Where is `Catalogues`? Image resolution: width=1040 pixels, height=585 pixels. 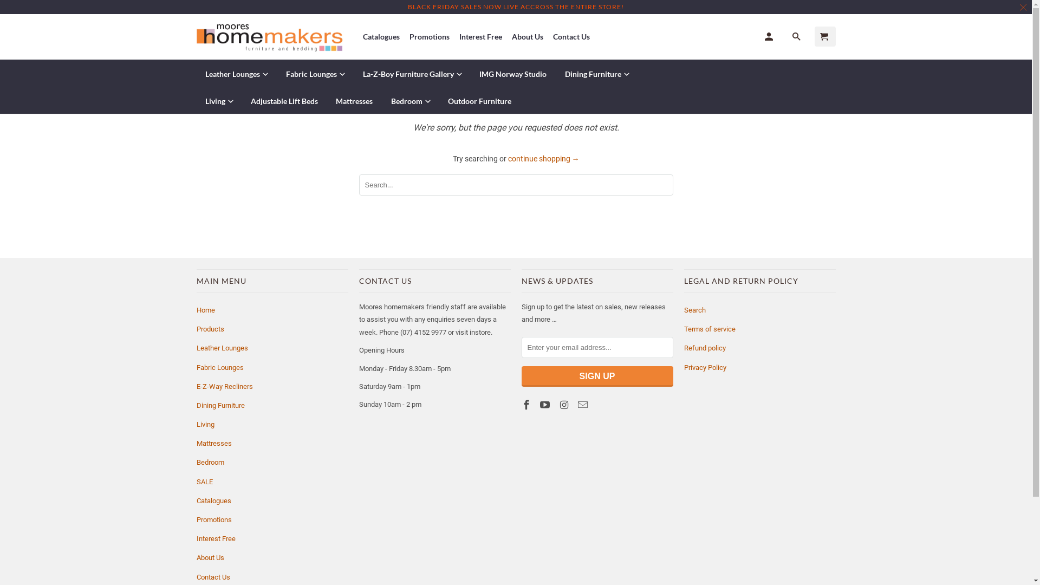
Catalogues is located at coordinates (381, 37).